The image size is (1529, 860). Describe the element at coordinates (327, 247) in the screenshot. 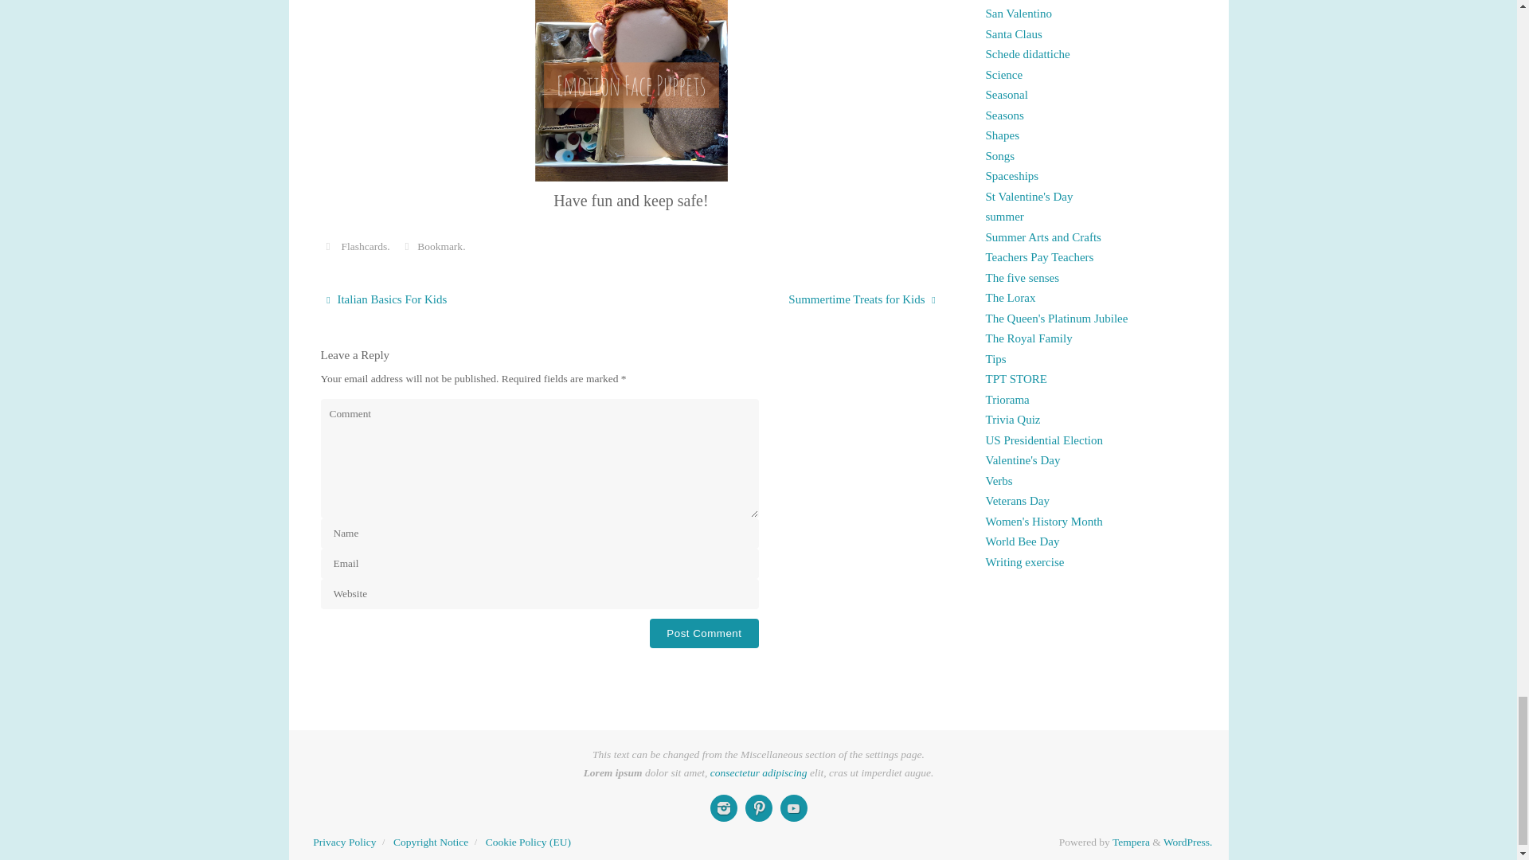

I see `Tagged` at that location.